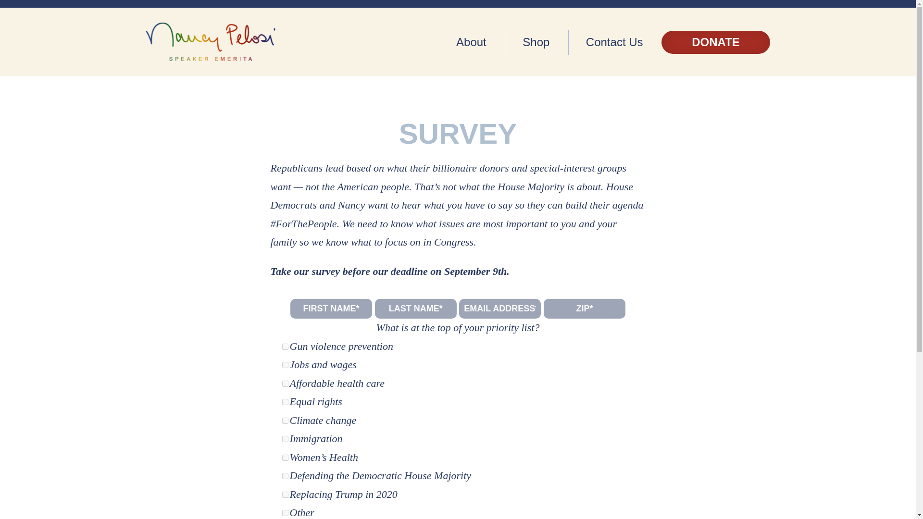 The width and height of the screenshot is (923, 519). I want to click on Shop, so click(536, 42).